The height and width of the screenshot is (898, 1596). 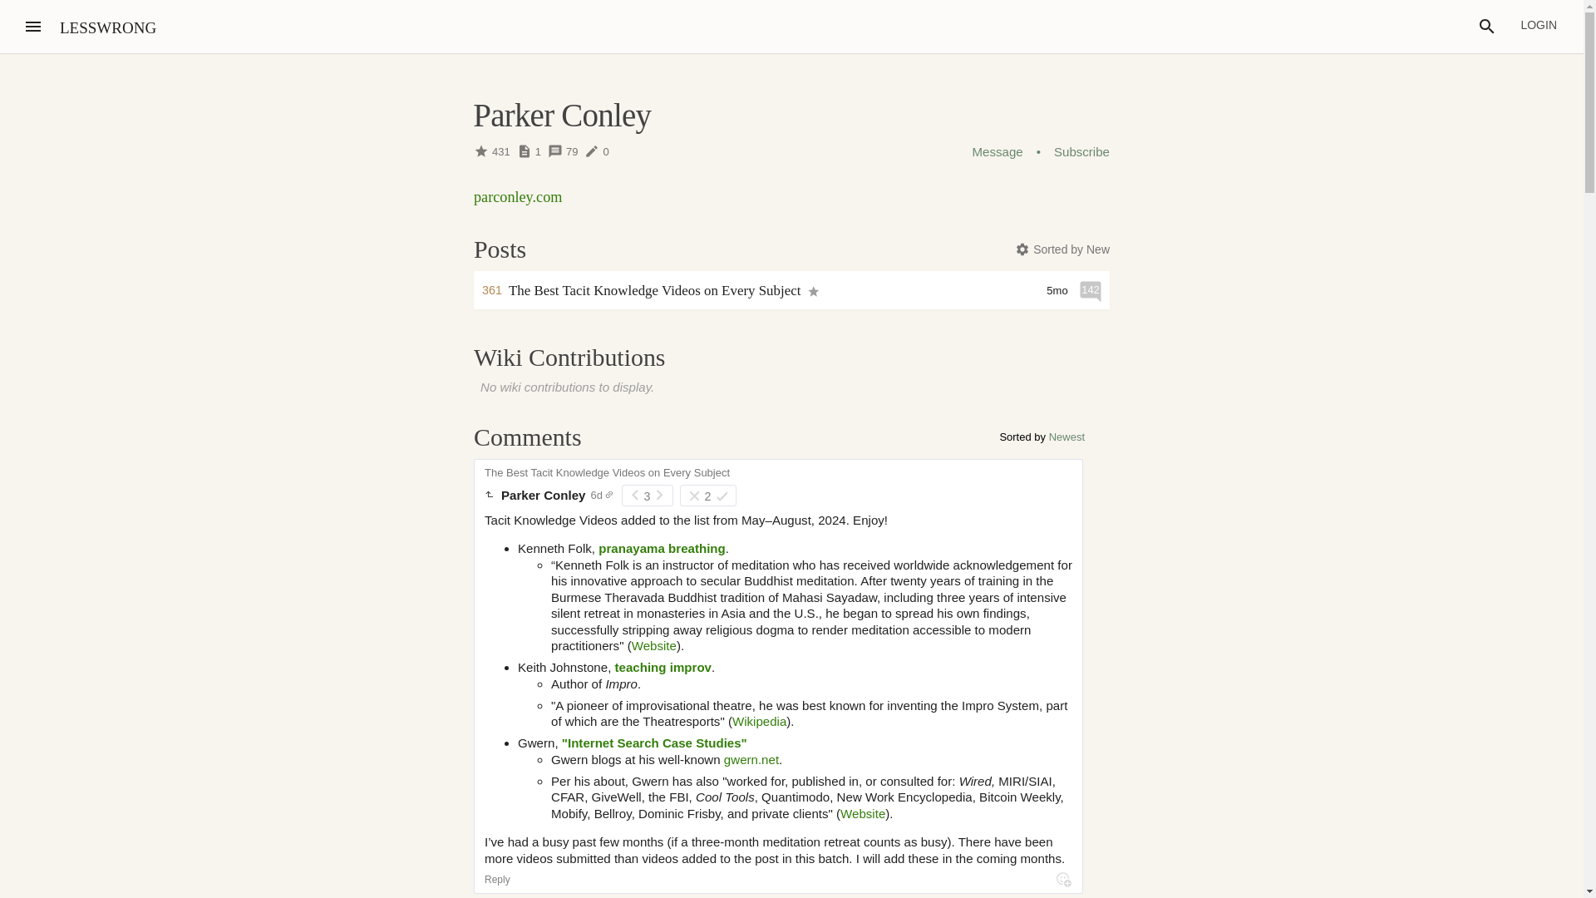 What do you see at coordinates (660, 549) in the screenshot?
I see ` pranayama breathing` at bounding box center [660, 549].